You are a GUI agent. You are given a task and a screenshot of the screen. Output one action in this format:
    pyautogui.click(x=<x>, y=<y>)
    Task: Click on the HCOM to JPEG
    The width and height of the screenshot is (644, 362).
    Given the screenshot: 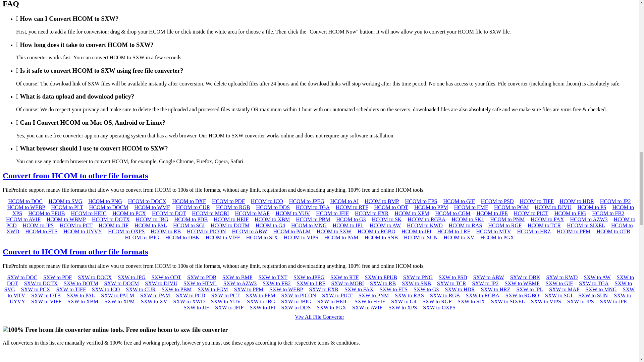 What is the action you would take?
    pyautogui.click(x=307, y=201)
    